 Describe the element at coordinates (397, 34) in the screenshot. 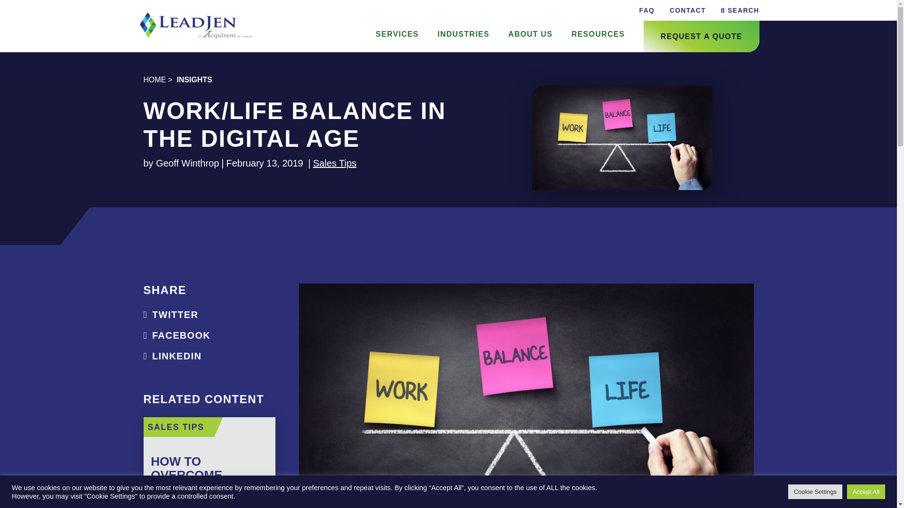

I see `SERVICES` at that location.